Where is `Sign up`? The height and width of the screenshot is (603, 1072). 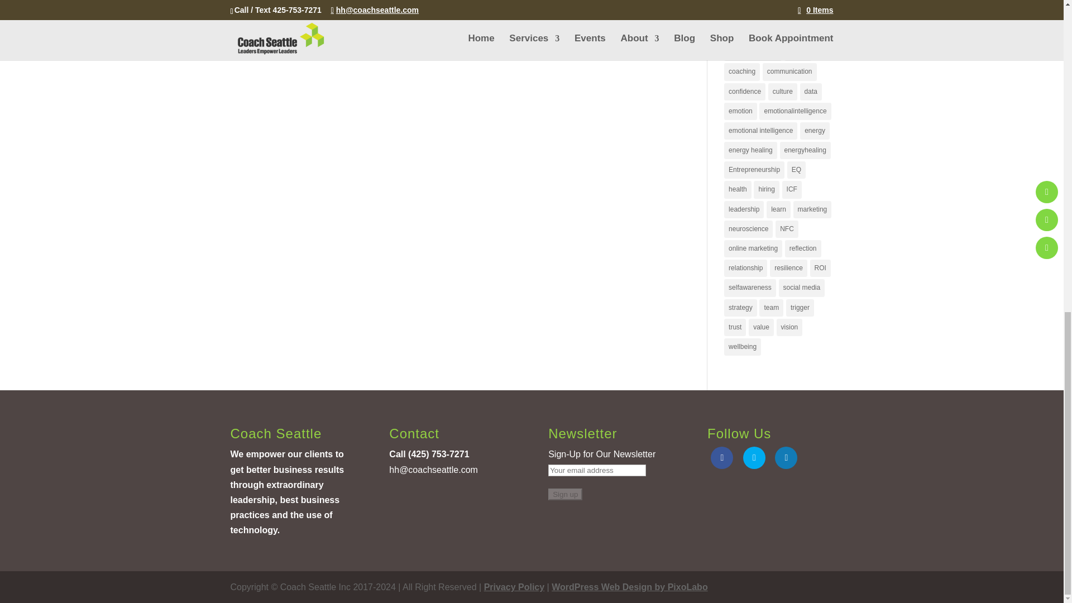 Sign up is located at coordinates (565, 494).